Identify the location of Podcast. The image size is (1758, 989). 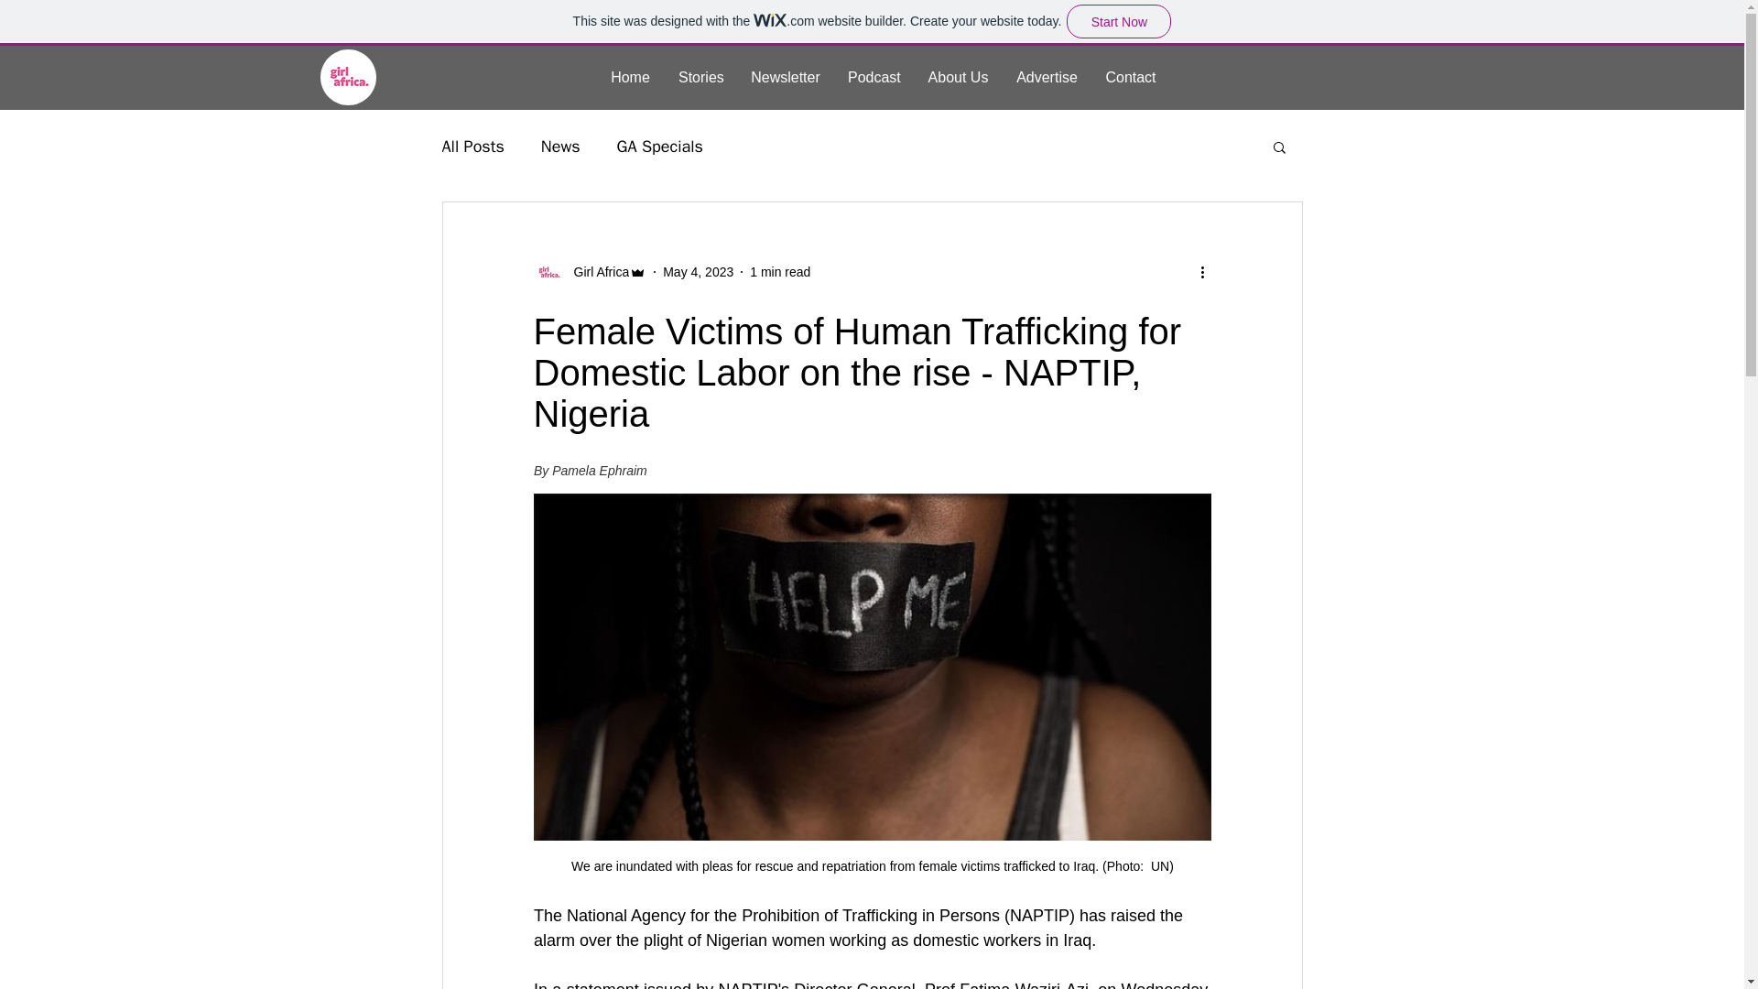
(874, 77).